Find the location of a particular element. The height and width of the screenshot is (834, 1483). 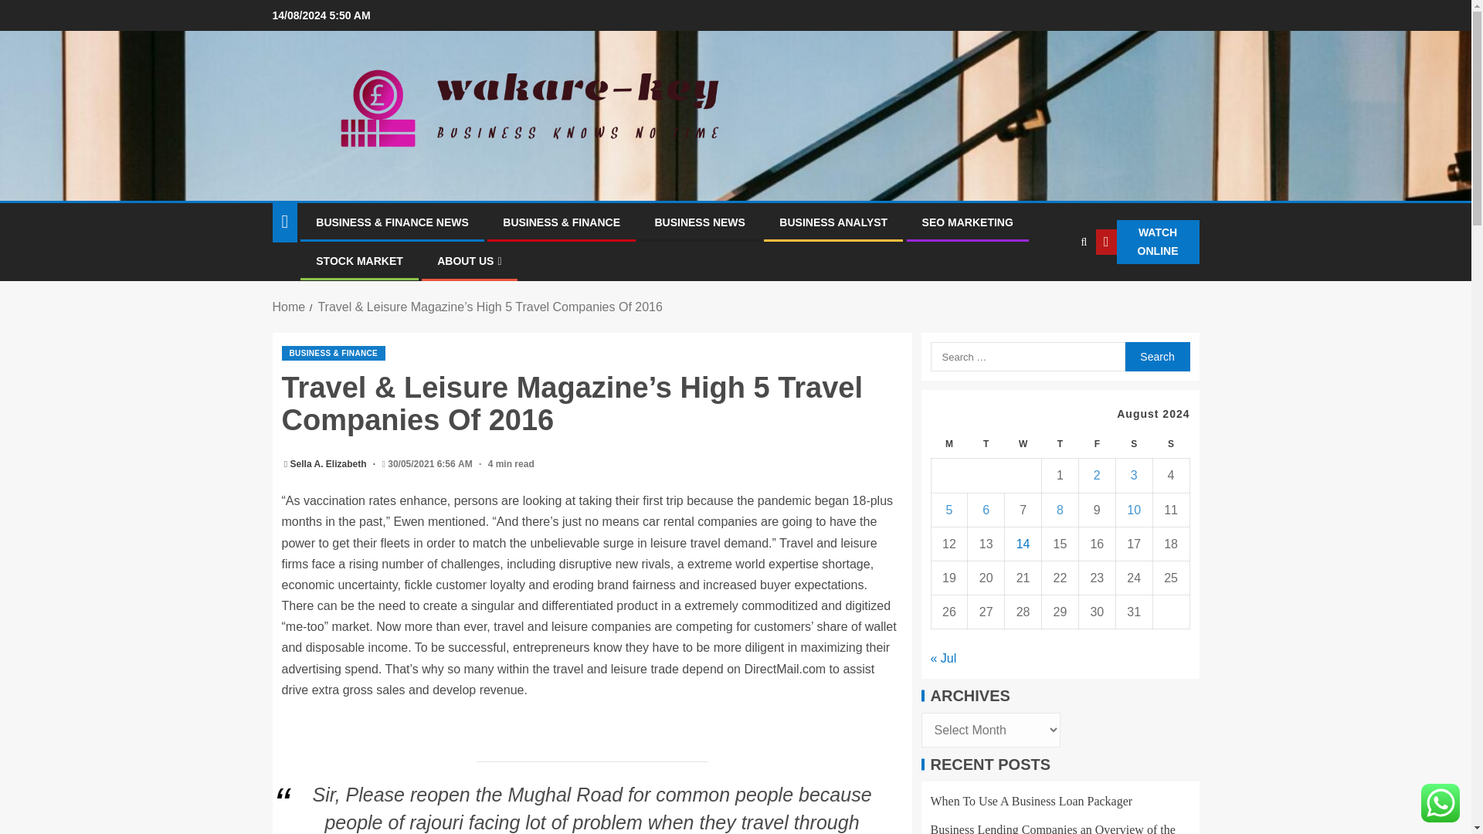

Search is located at coordinates (1156, 356).